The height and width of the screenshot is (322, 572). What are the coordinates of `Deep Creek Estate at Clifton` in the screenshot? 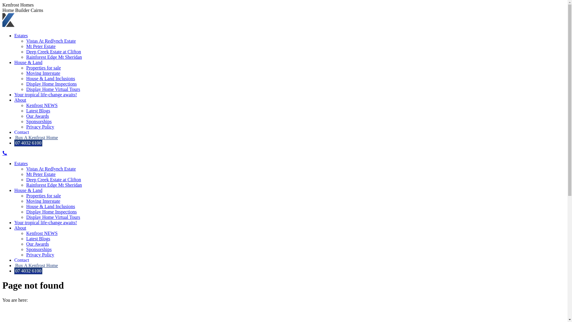 It's located at (54, 52).